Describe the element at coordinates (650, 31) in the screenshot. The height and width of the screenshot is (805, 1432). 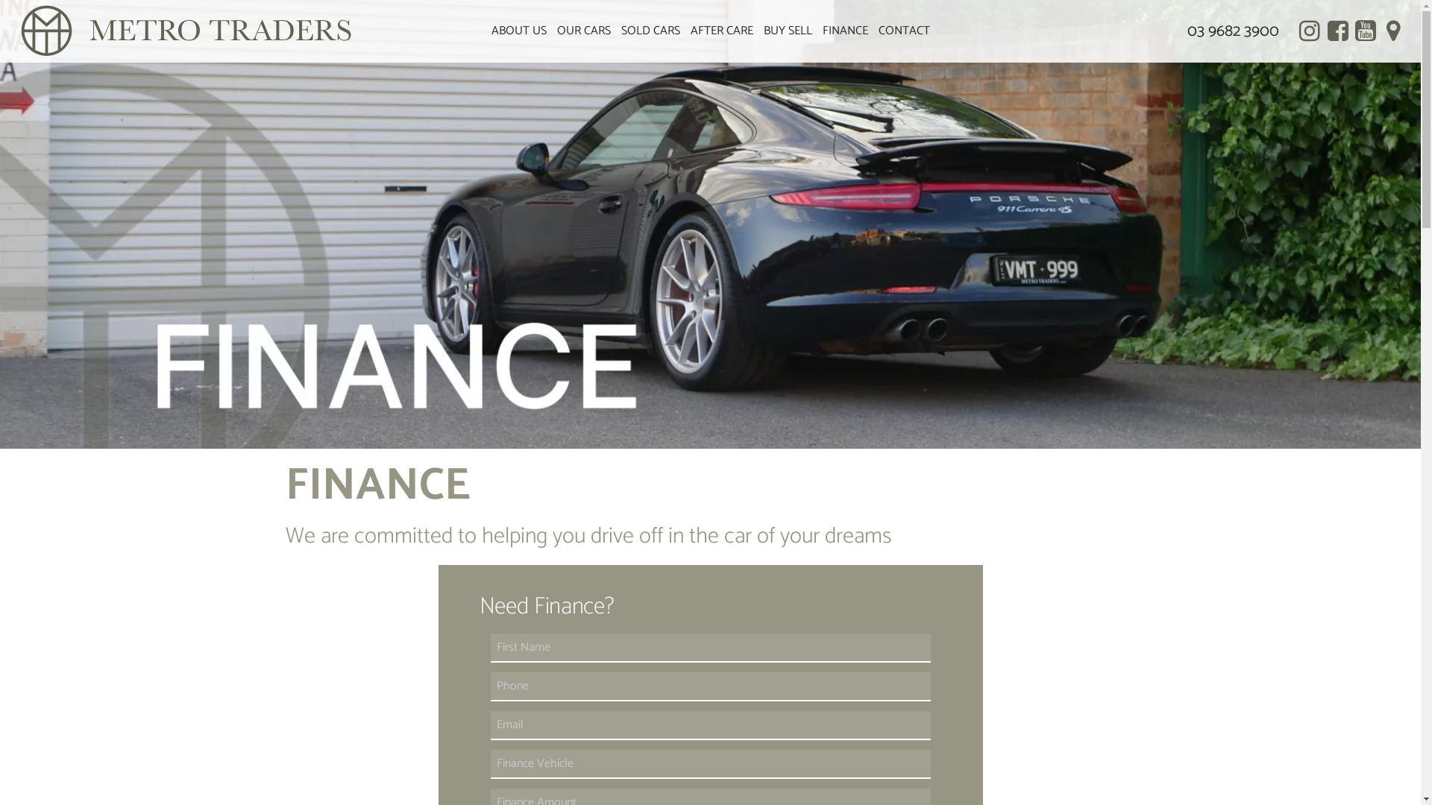
I see `SOLD CARS` at that location.